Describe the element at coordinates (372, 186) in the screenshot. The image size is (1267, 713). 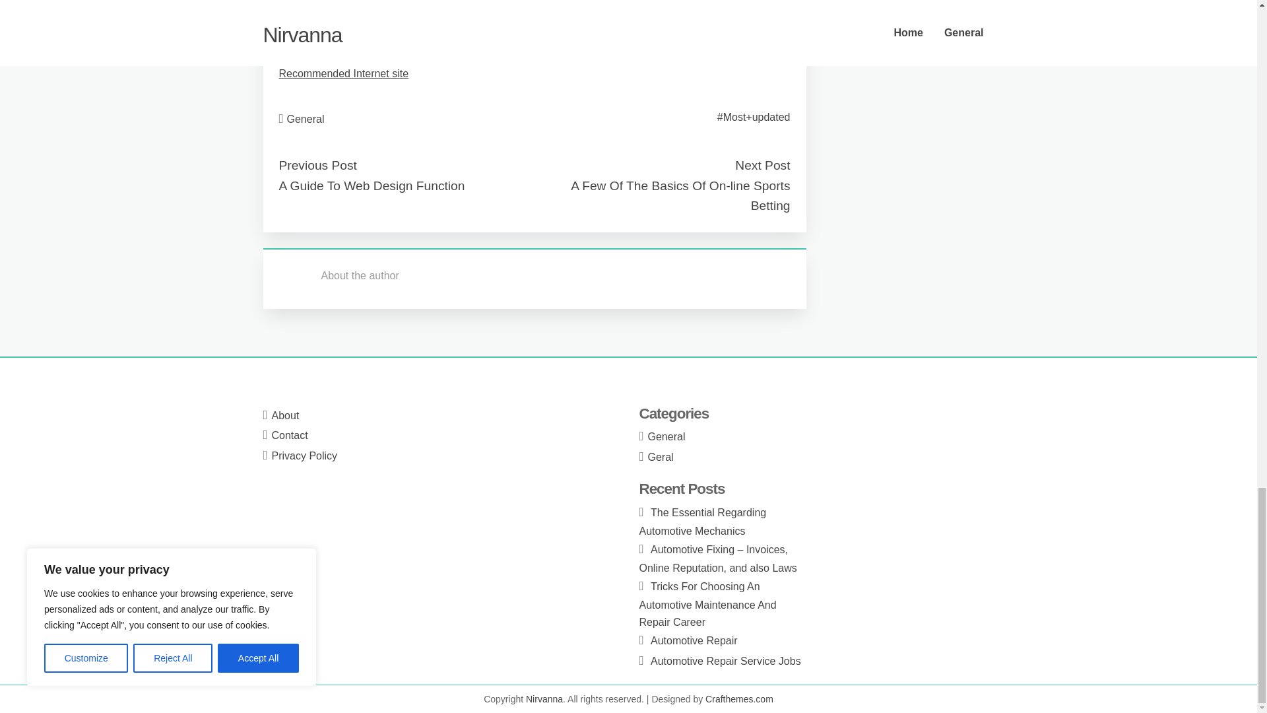
I see `A Guide To Web Design Function` at that location.